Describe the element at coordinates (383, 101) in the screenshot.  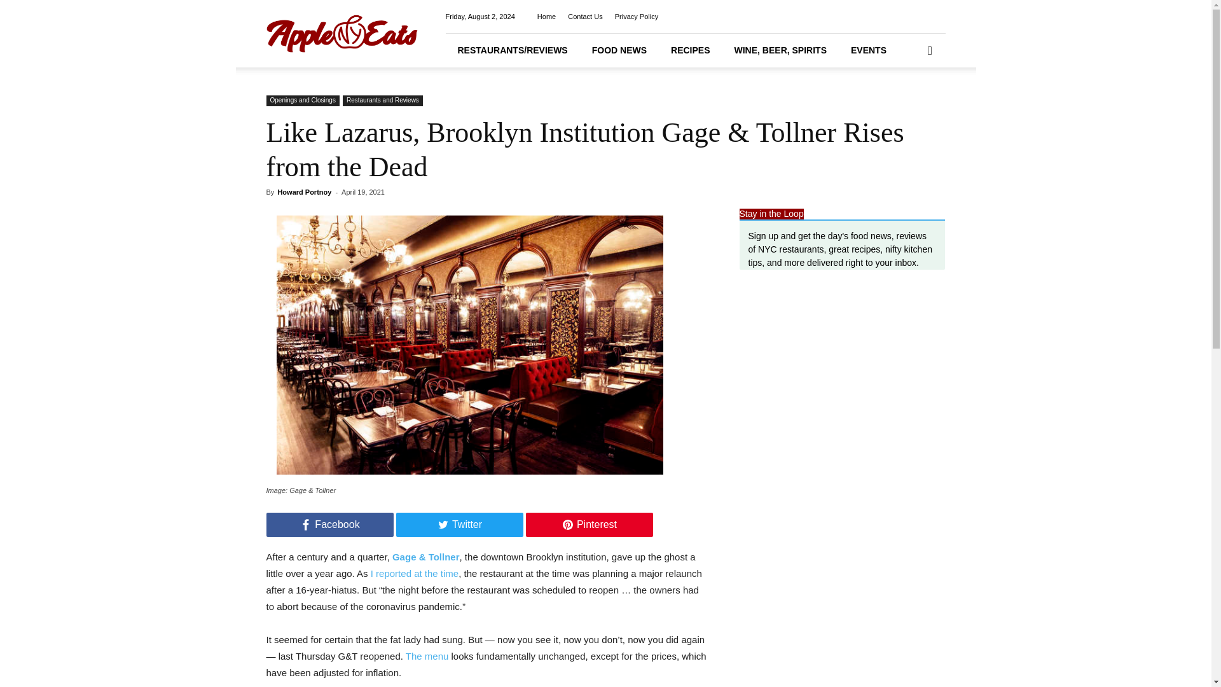
I see `Restaurants and Reviews` at that location.